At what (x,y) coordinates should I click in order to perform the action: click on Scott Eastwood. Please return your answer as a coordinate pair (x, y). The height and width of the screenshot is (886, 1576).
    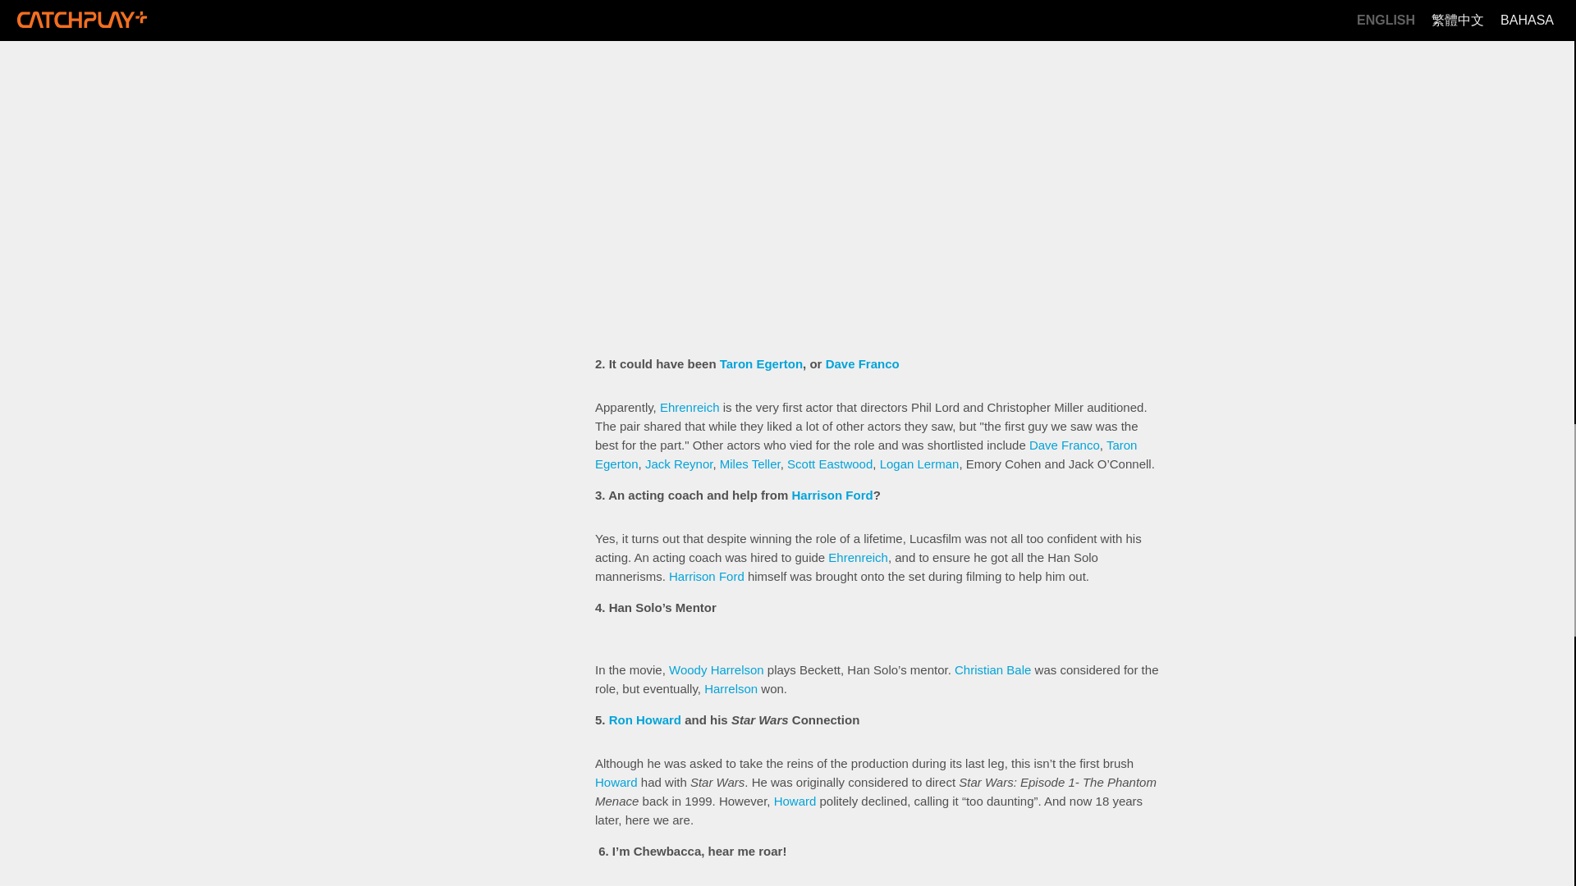
    Looking at the image, I should click on (829, 464).